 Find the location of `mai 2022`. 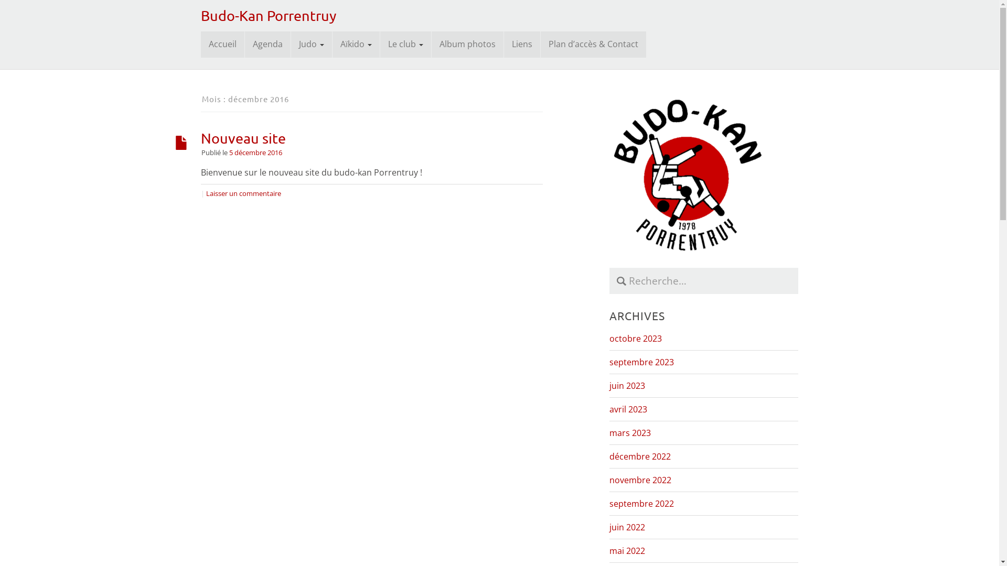

mai 2022 is located at coordinates (627, 551).